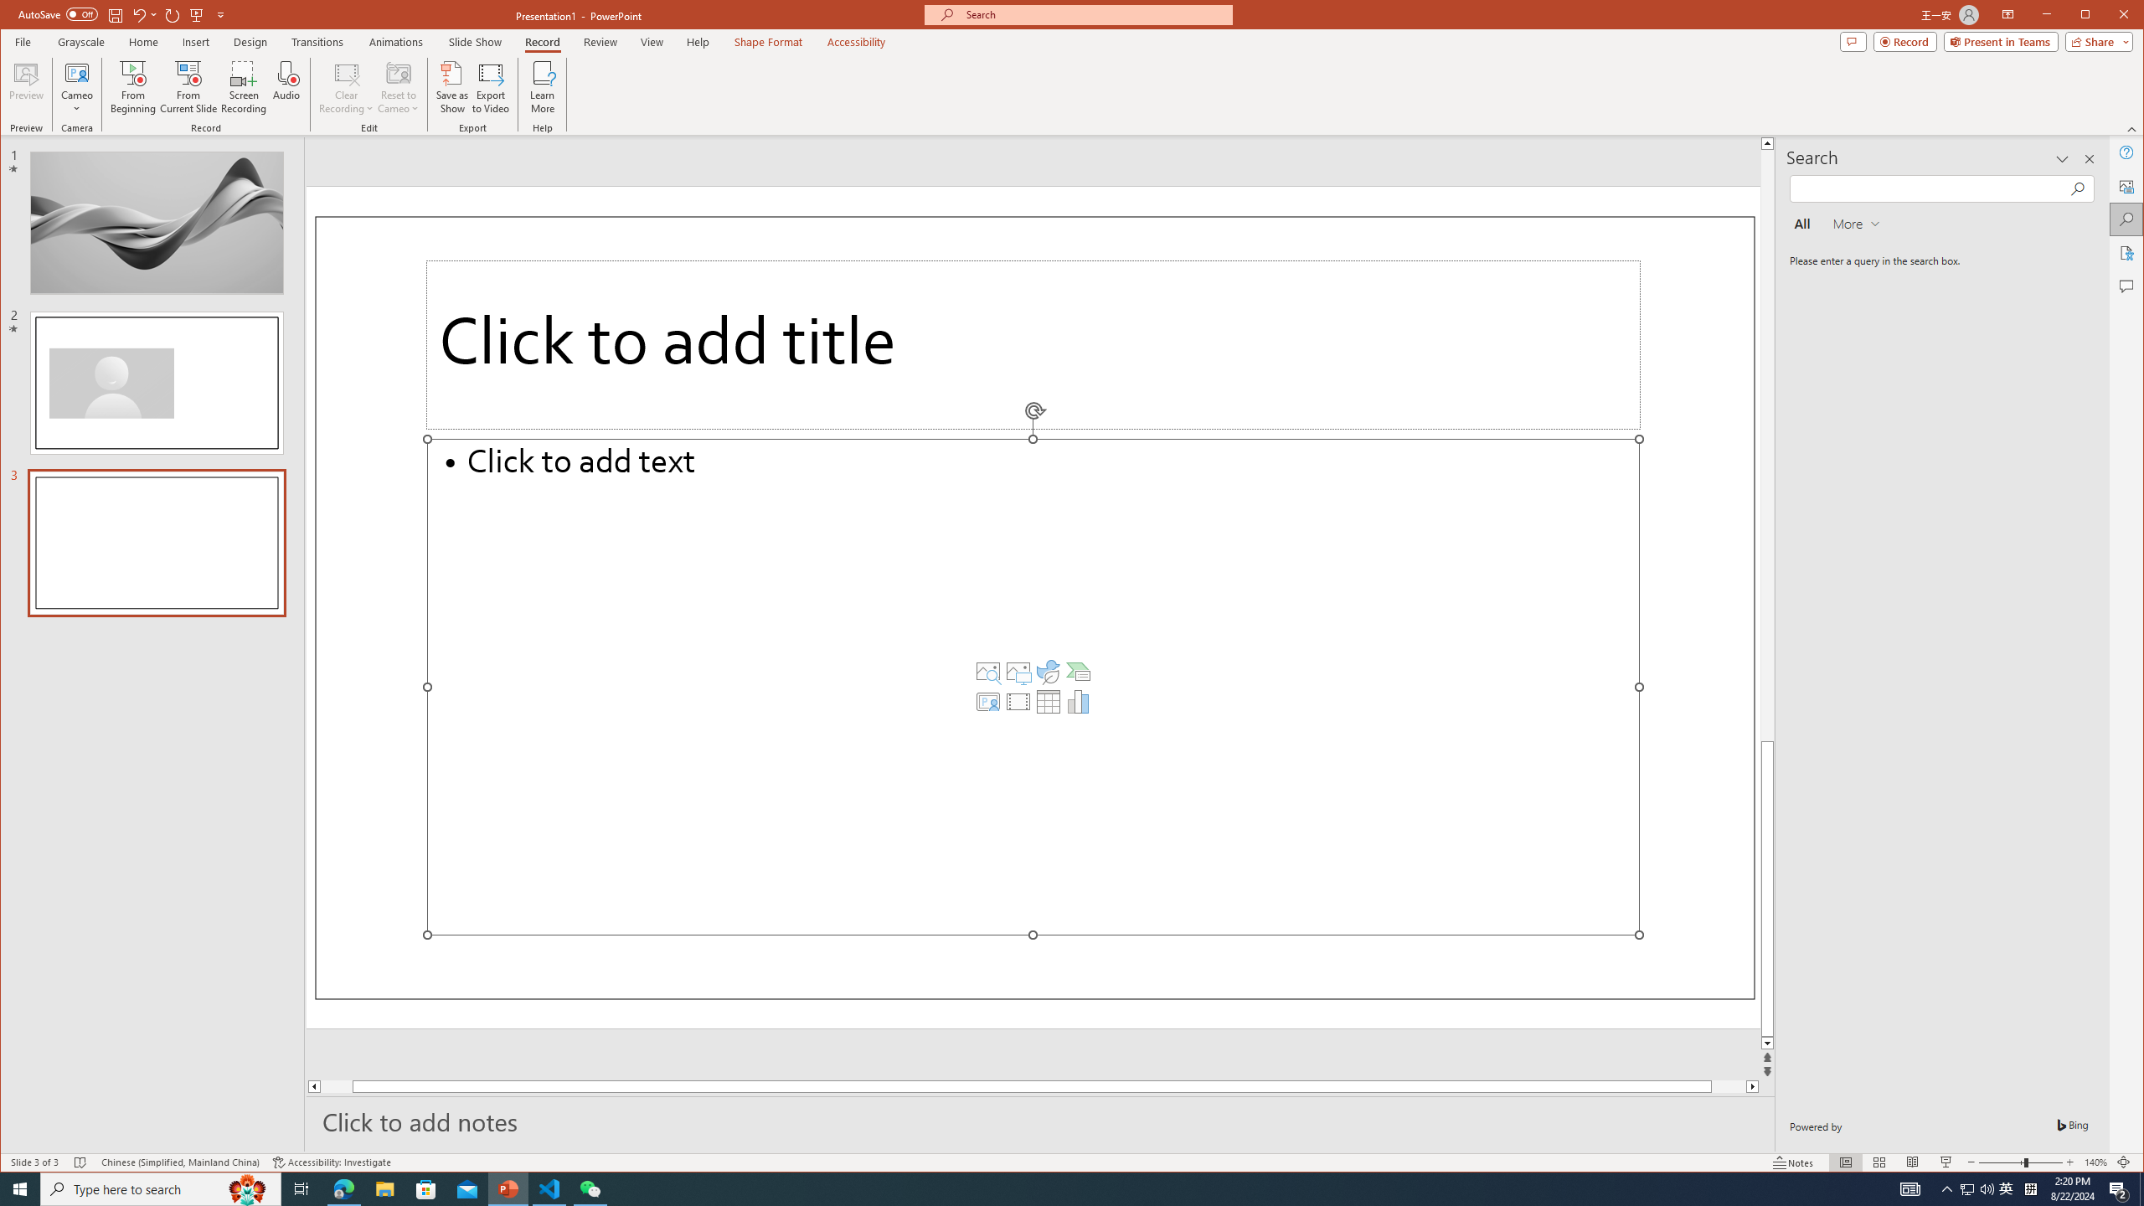 This screenshot has width=2144, height=1206. Describe the element at coordinates (1767, 142) in the screenshot. I see `Line up` at that location.